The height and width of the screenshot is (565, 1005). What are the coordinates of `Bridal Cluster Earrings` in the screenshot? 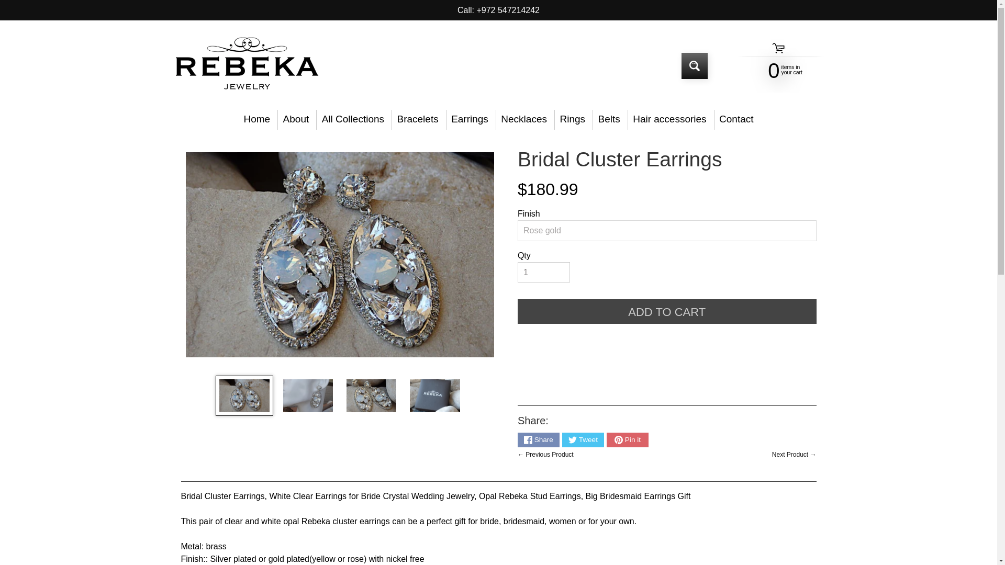 It's located at (244, 395).